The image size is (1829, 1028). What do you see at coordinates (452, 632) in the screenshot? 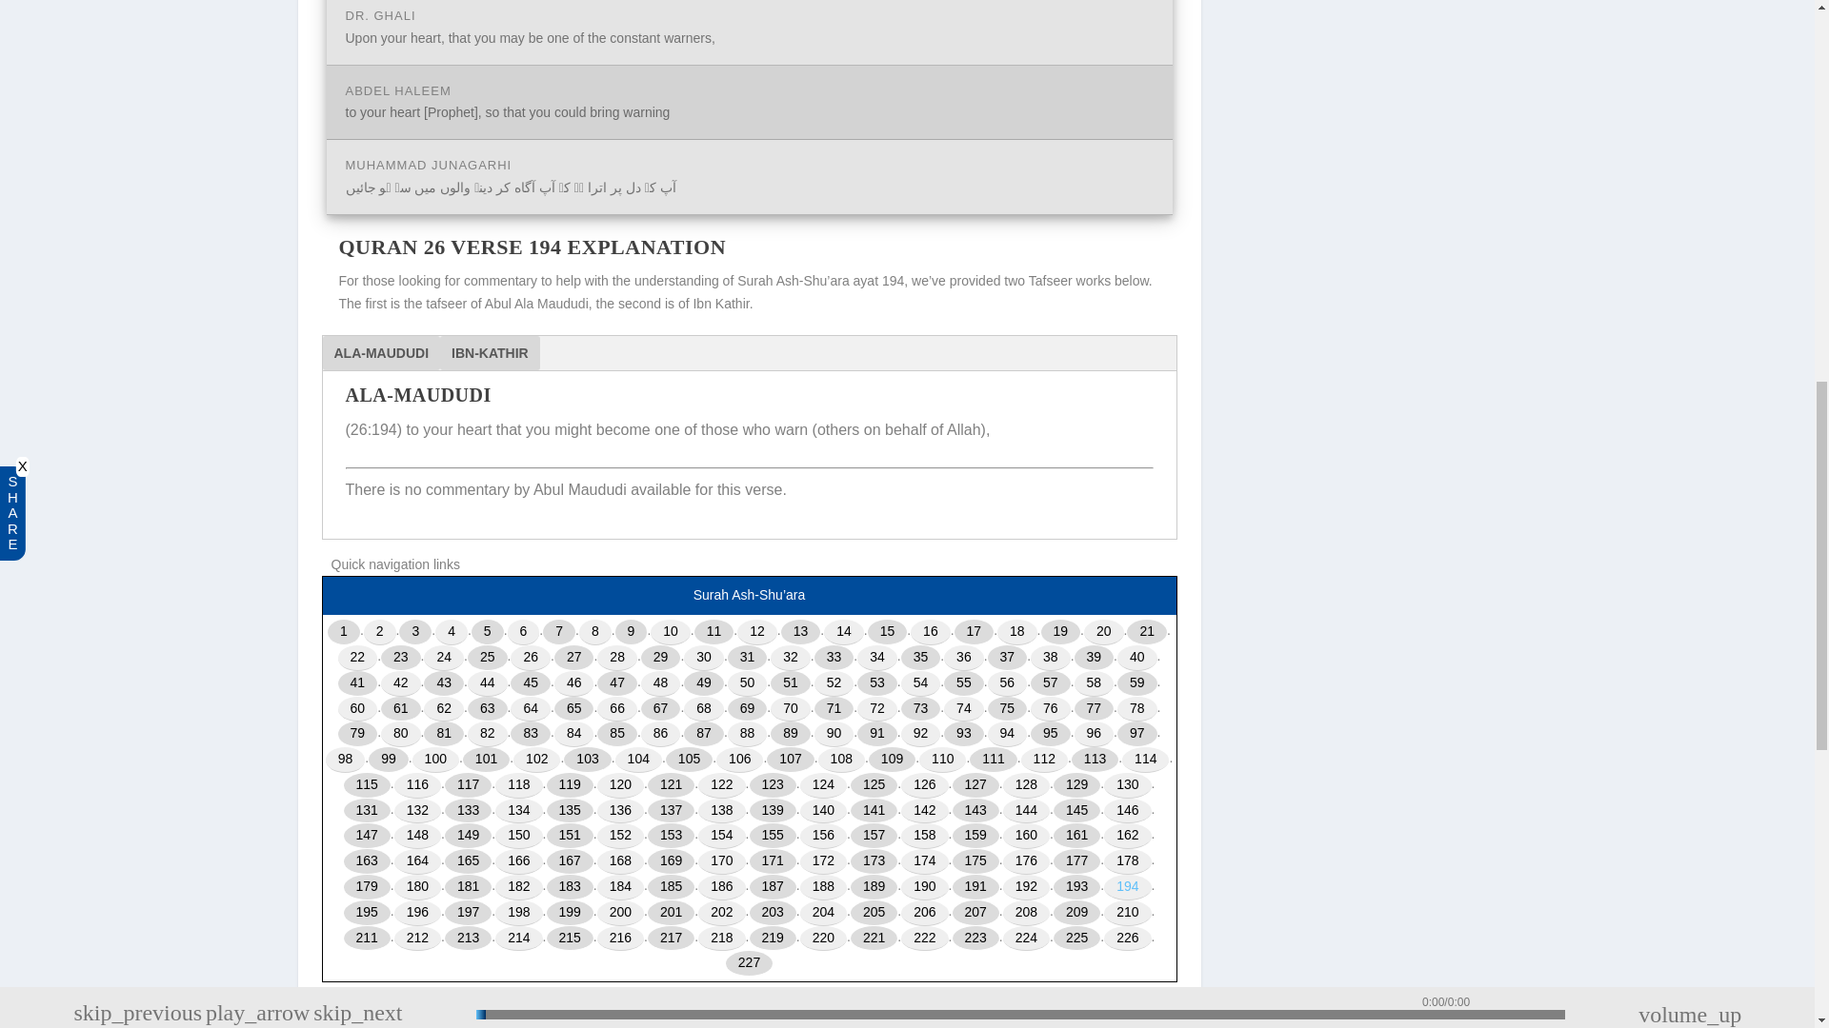
I see `4` at bounding box center [452, 632].